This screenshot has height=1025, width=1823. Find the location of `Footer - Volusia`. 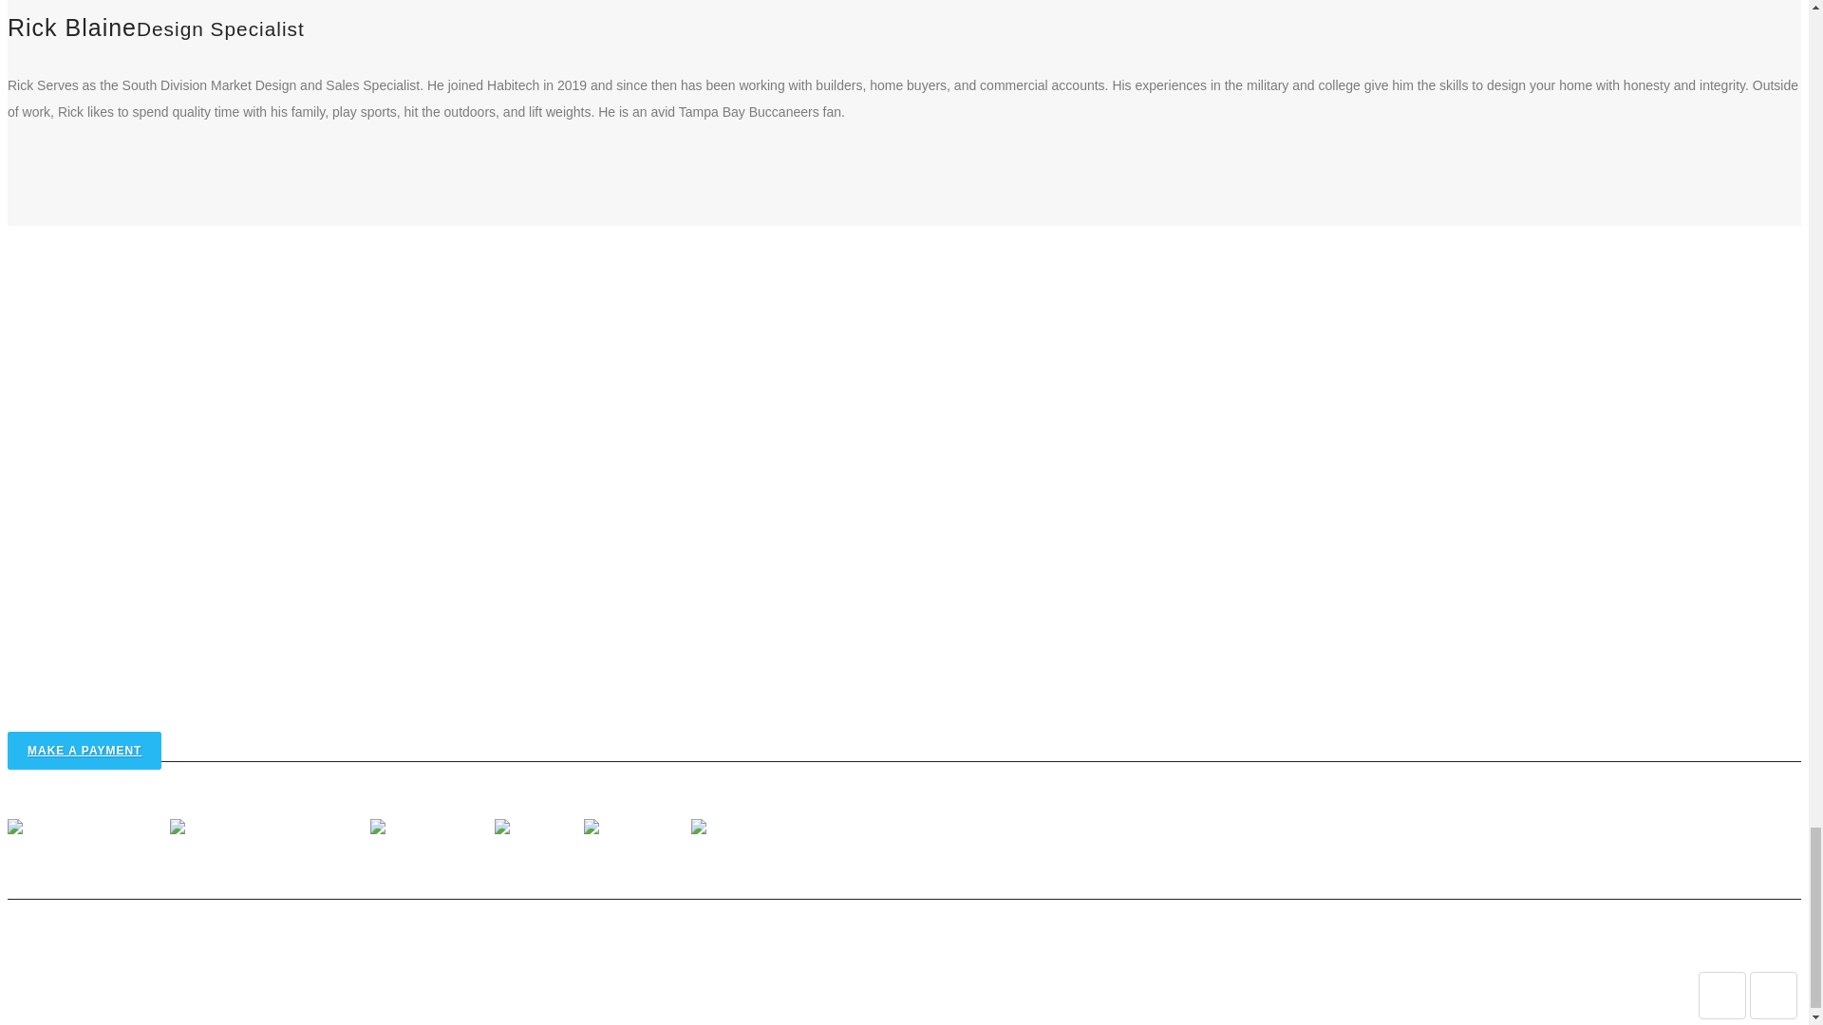

Footer - Volusia is located at coordinates (742, 829).